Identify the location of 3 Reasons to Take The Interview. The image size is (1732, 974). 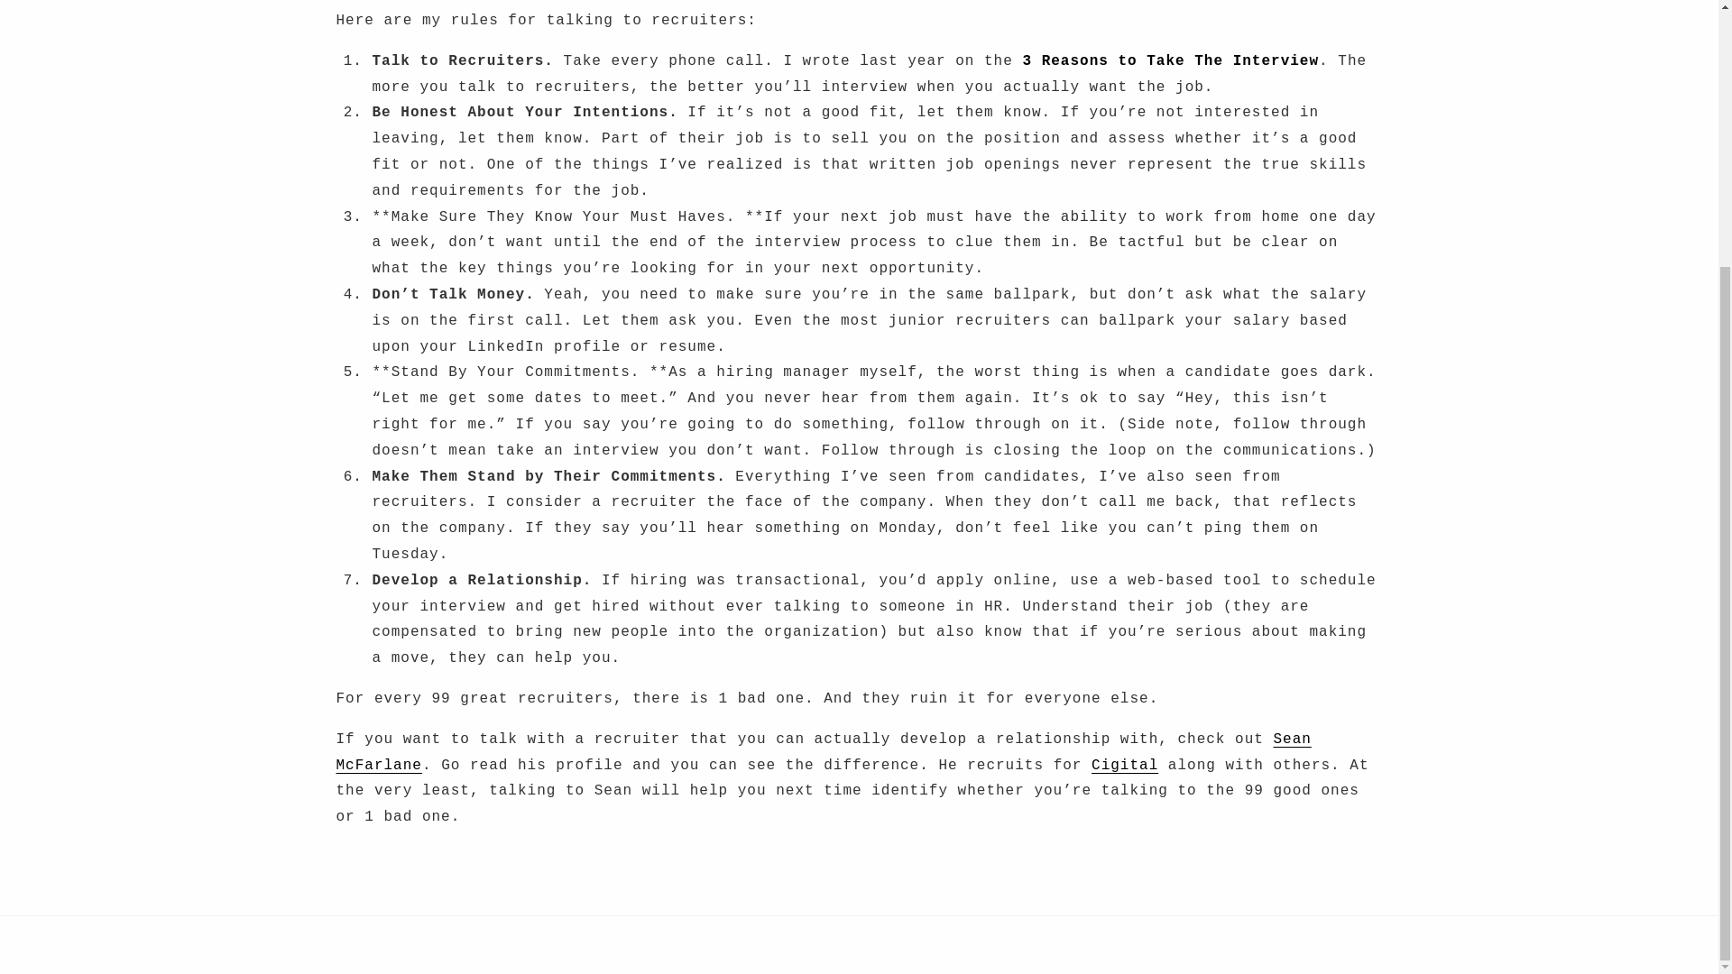
(1169, 61).